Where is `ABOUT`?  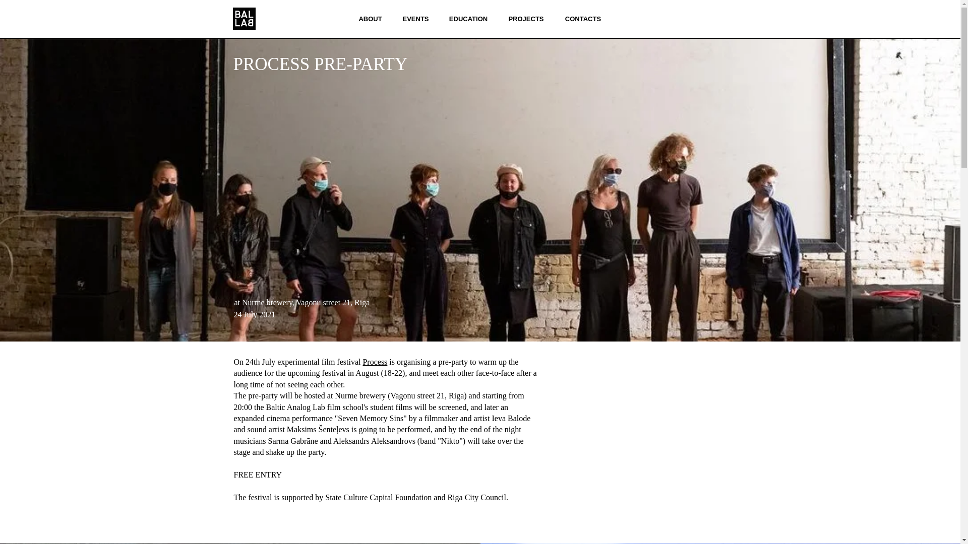 ABOUT is located at coordinates (370, 19).